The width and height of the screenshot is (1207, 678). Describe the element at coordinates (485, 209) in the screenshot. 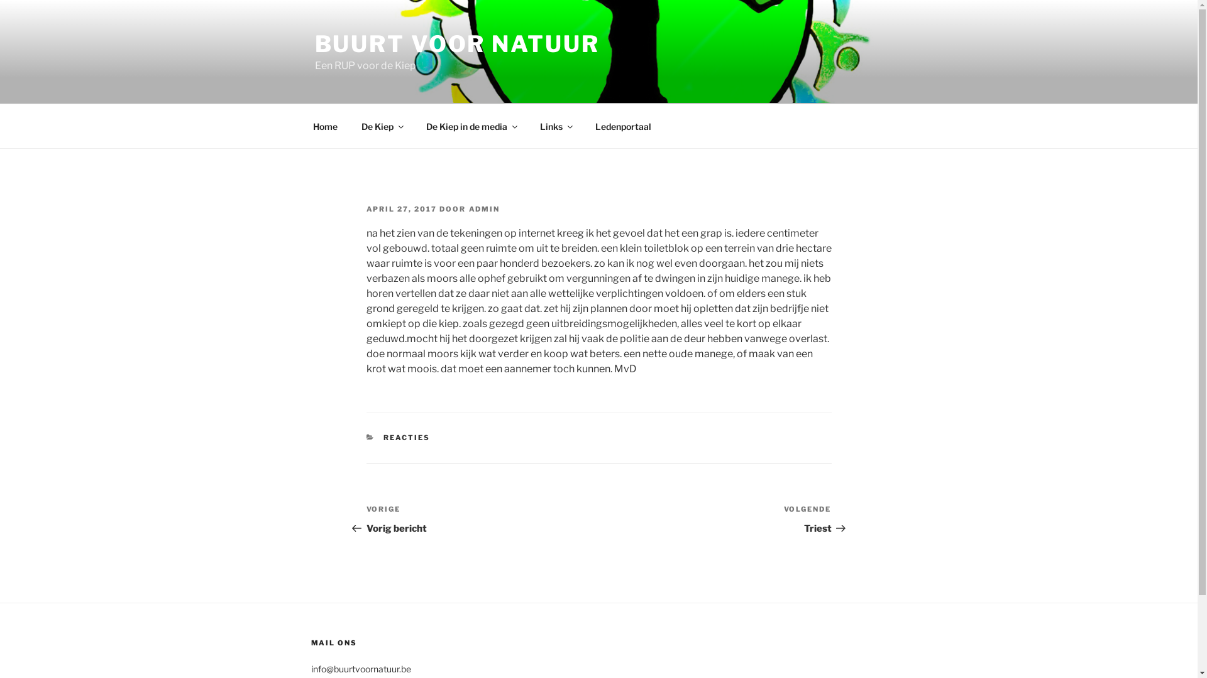

I see `ADMIN` at that location.